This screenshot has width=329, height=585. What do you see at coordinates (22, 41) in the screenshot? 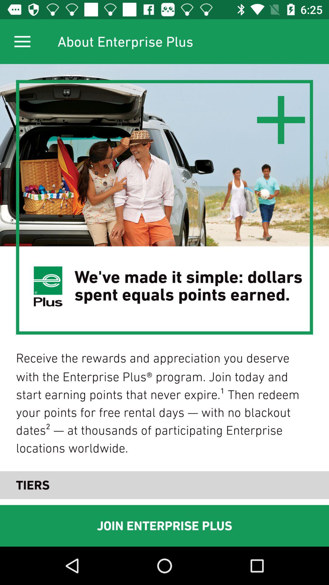
I see `tap the icon at the top left corner` at bounding box center [22, 41].